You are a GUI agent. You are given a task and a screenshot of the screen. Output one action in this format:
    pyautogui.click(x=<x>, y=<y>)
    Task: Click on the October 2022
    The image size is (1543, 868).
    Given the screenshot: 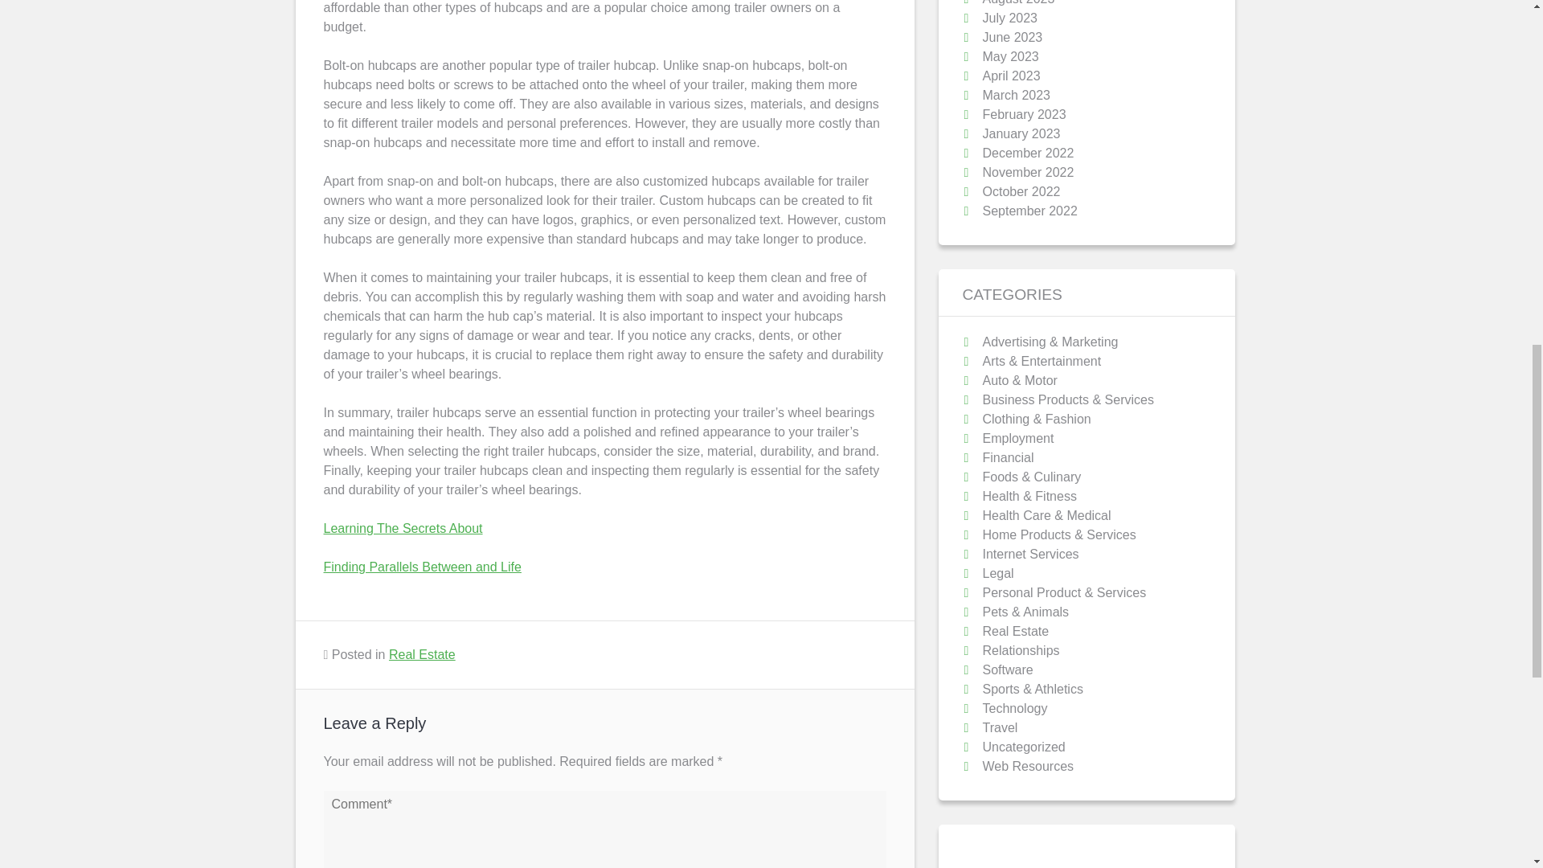 What is the action you would take?
    pyautogui.click(x=1021, y=191)
    